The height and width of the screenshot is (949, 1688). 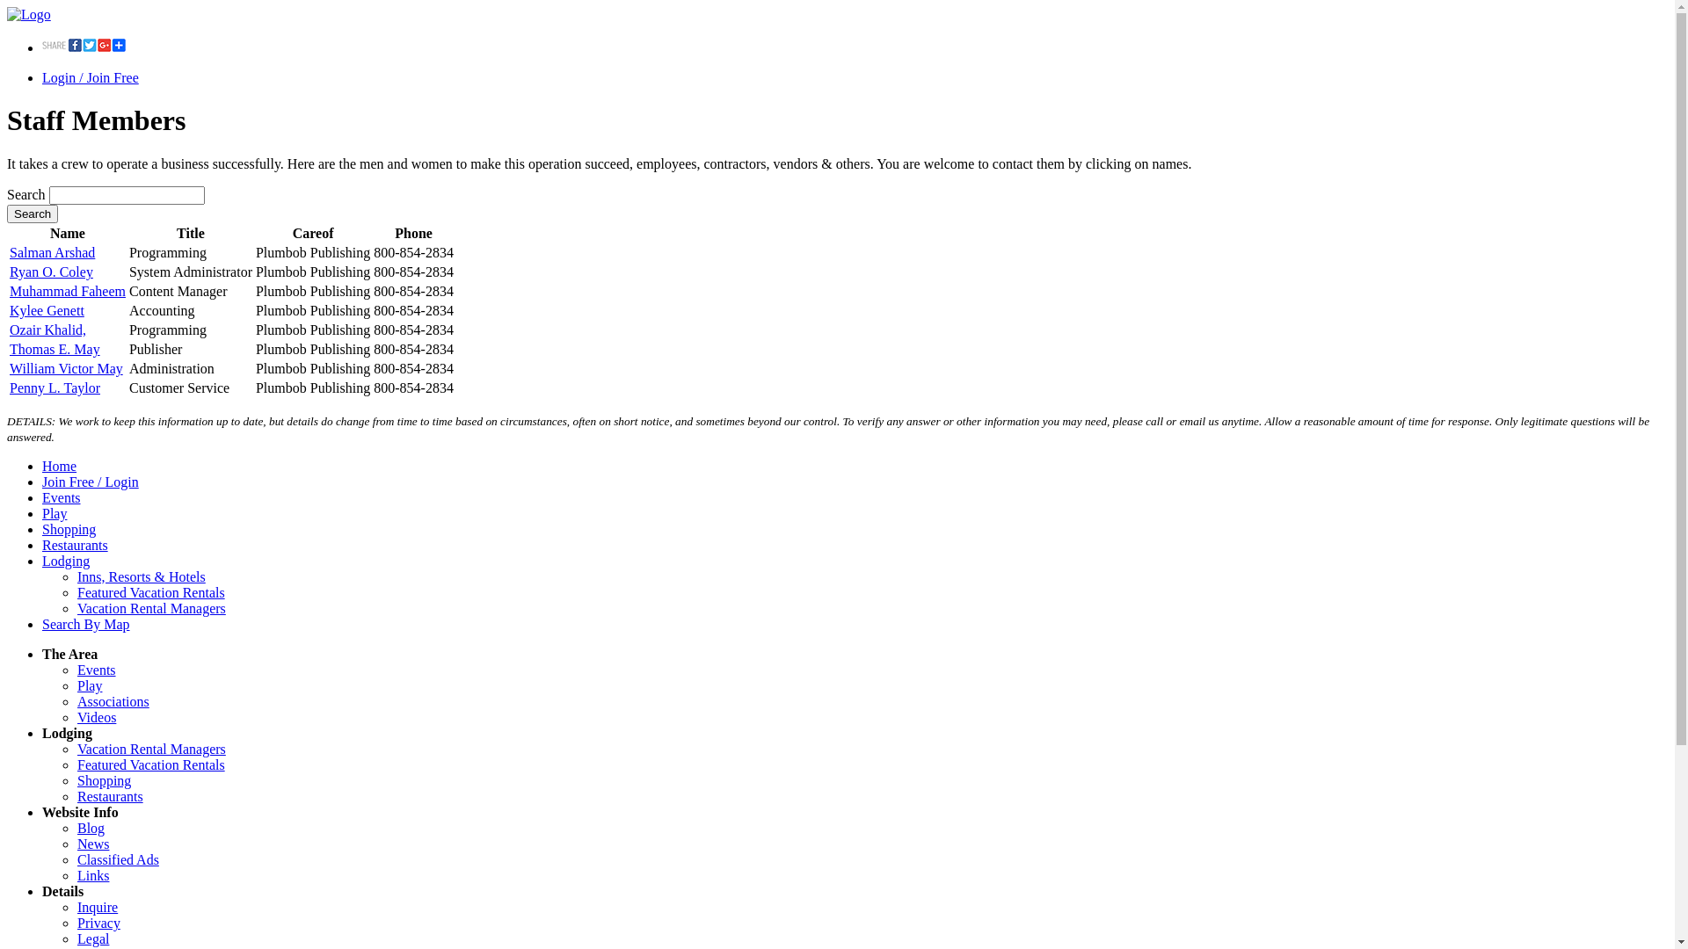 What do you see at coordinates (104, 780) in the screenshot?
I see `Shopping` at bounding box center [104, 780].